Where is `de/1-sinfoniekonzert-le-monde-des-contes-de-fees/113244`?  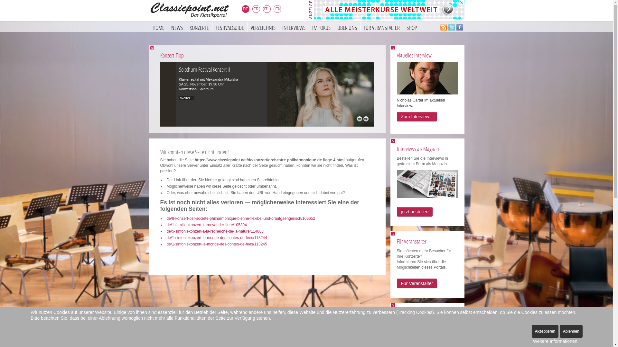
de/1-sinfoniekonzert-le-monde-des-contes-de-fees/113244 is located at coordinates (217, 238).